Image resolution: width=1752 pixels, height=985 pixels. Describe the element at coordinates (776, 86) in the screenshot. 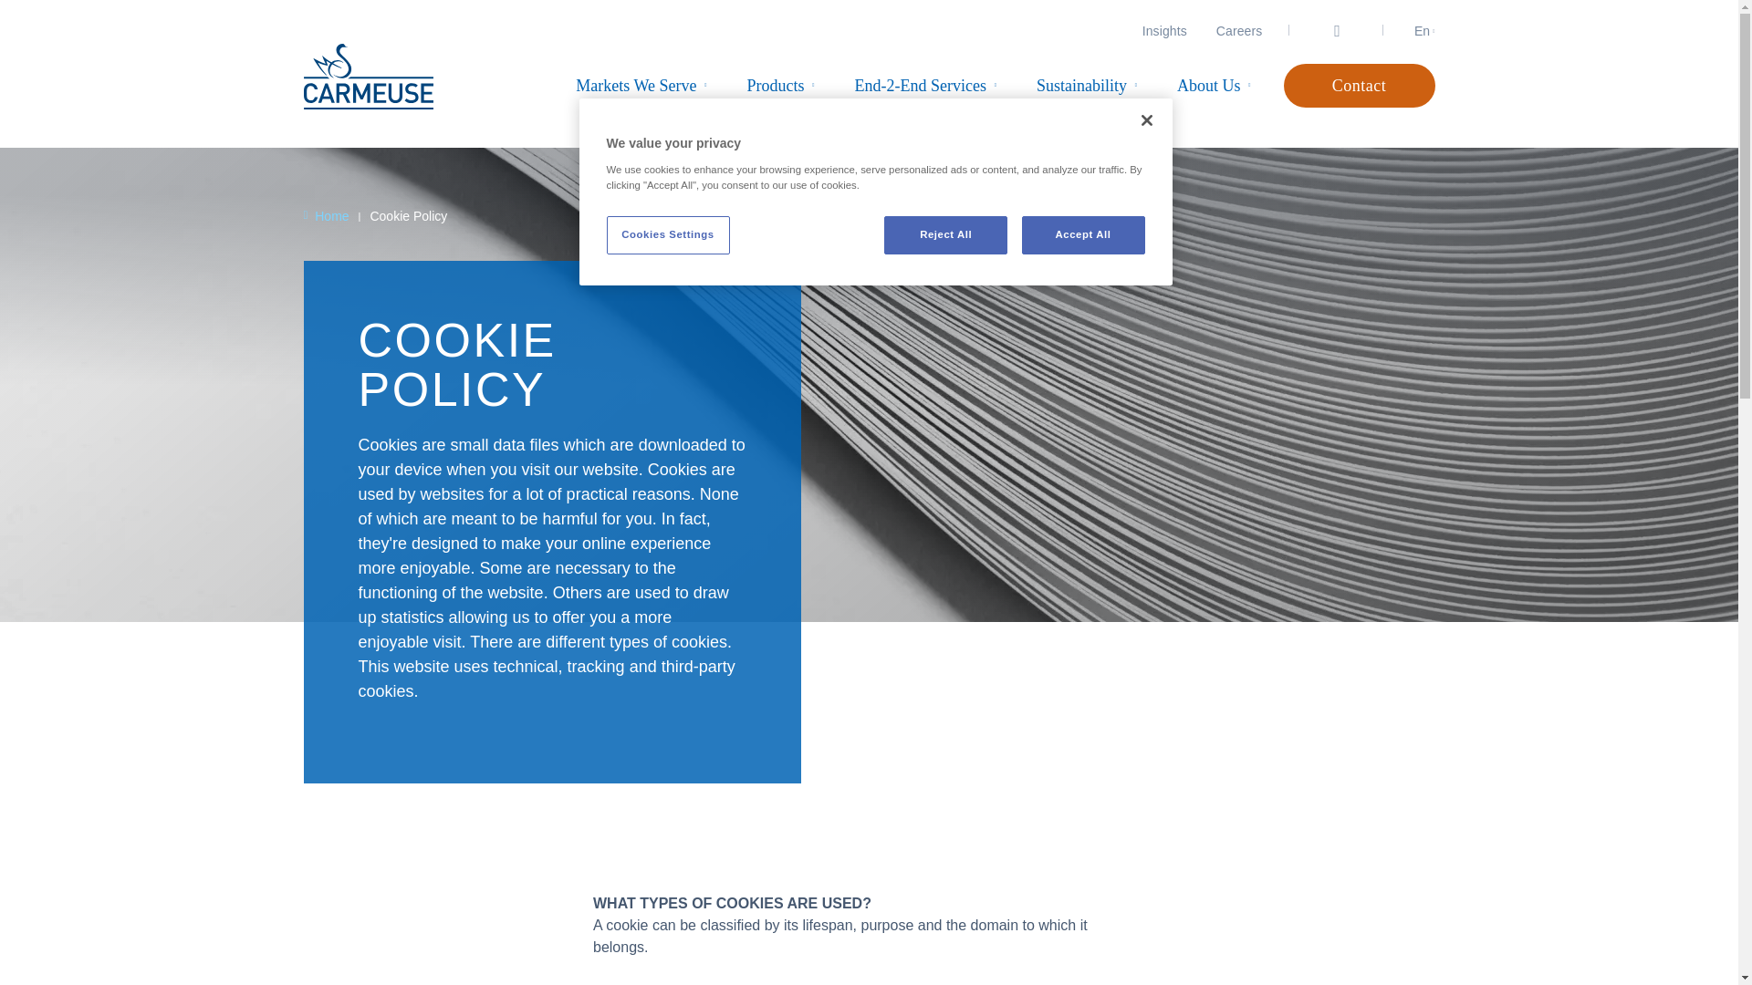

I see `Products` at that location.